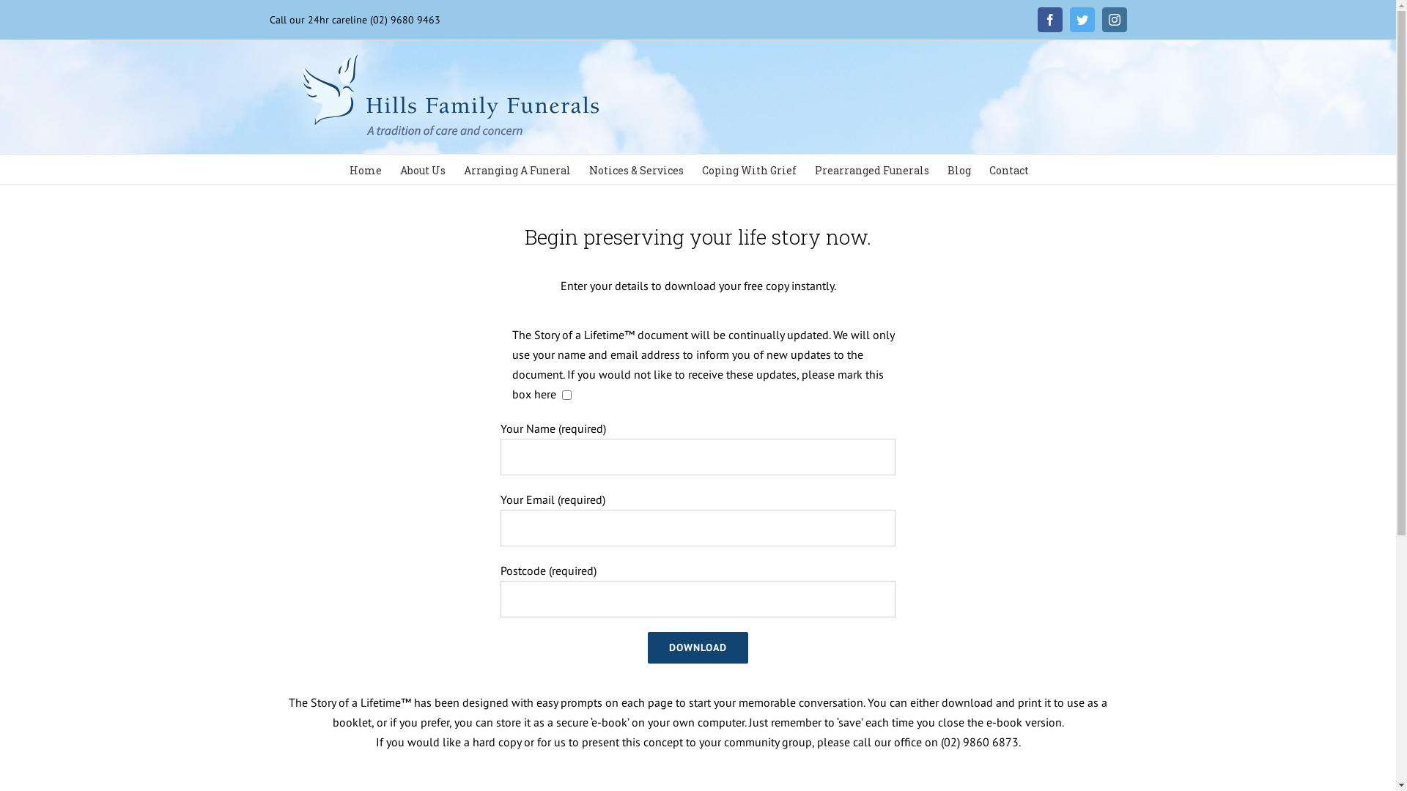  I want to click on About Us, so click(423, 169).